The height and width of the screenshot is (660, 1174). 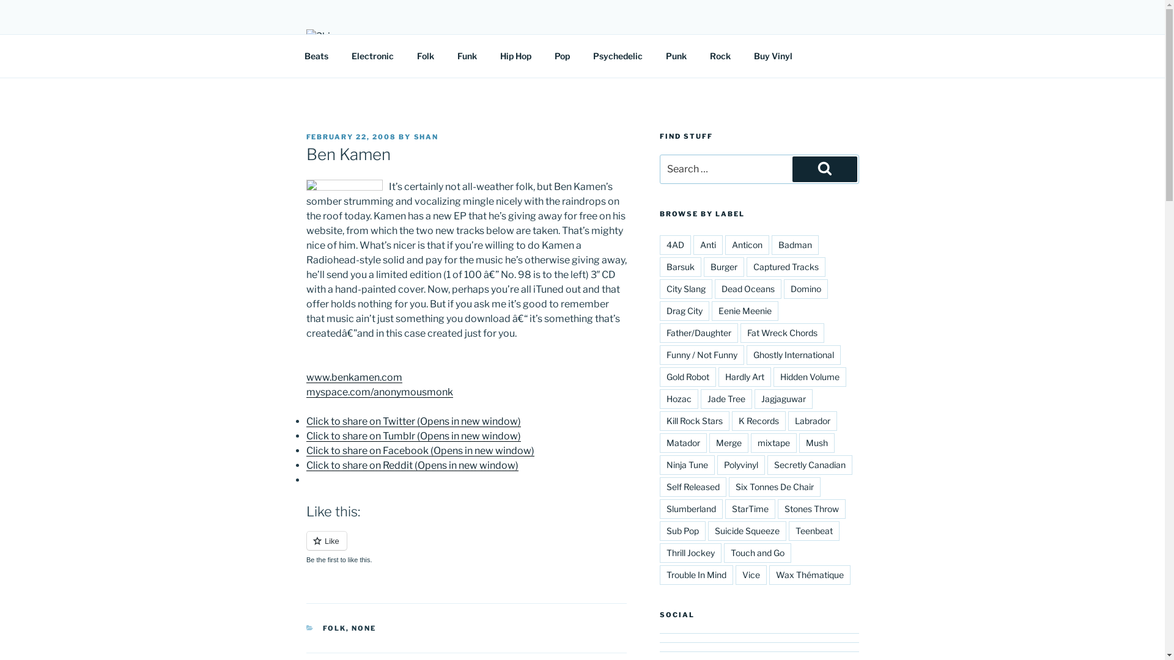 I want to click on Self Released, so click(x=693, y=487).